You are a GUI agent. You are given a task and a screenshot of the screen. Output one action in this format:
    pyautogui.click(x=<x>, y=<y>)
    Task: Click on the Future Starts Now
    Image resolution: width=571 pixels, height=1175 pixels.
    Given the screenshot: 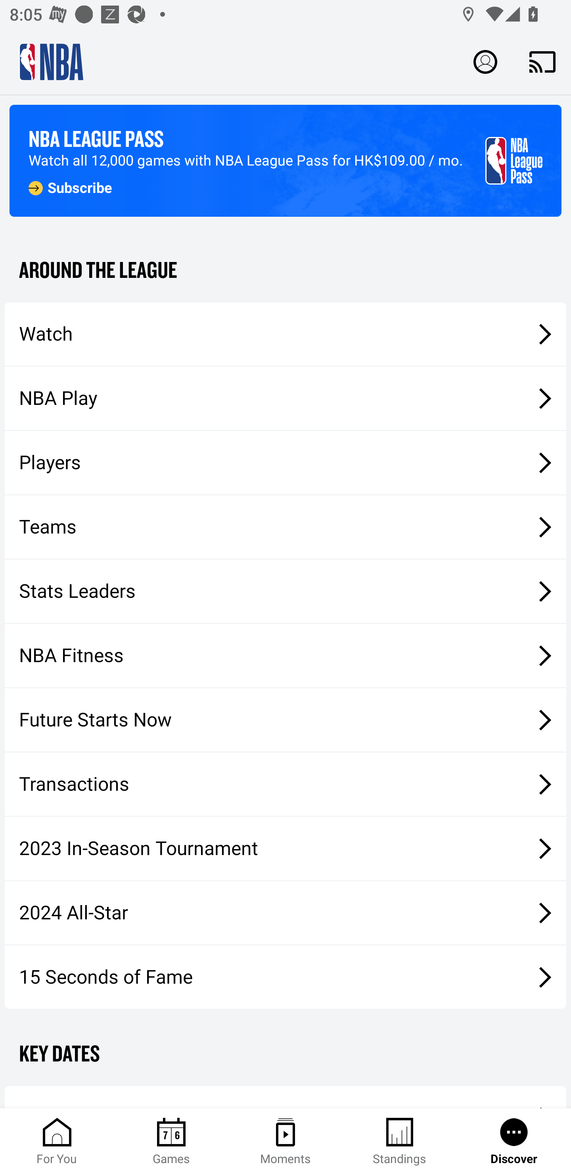 What is the action you would take?
    pyautogui.click(x=285, y=720)
    